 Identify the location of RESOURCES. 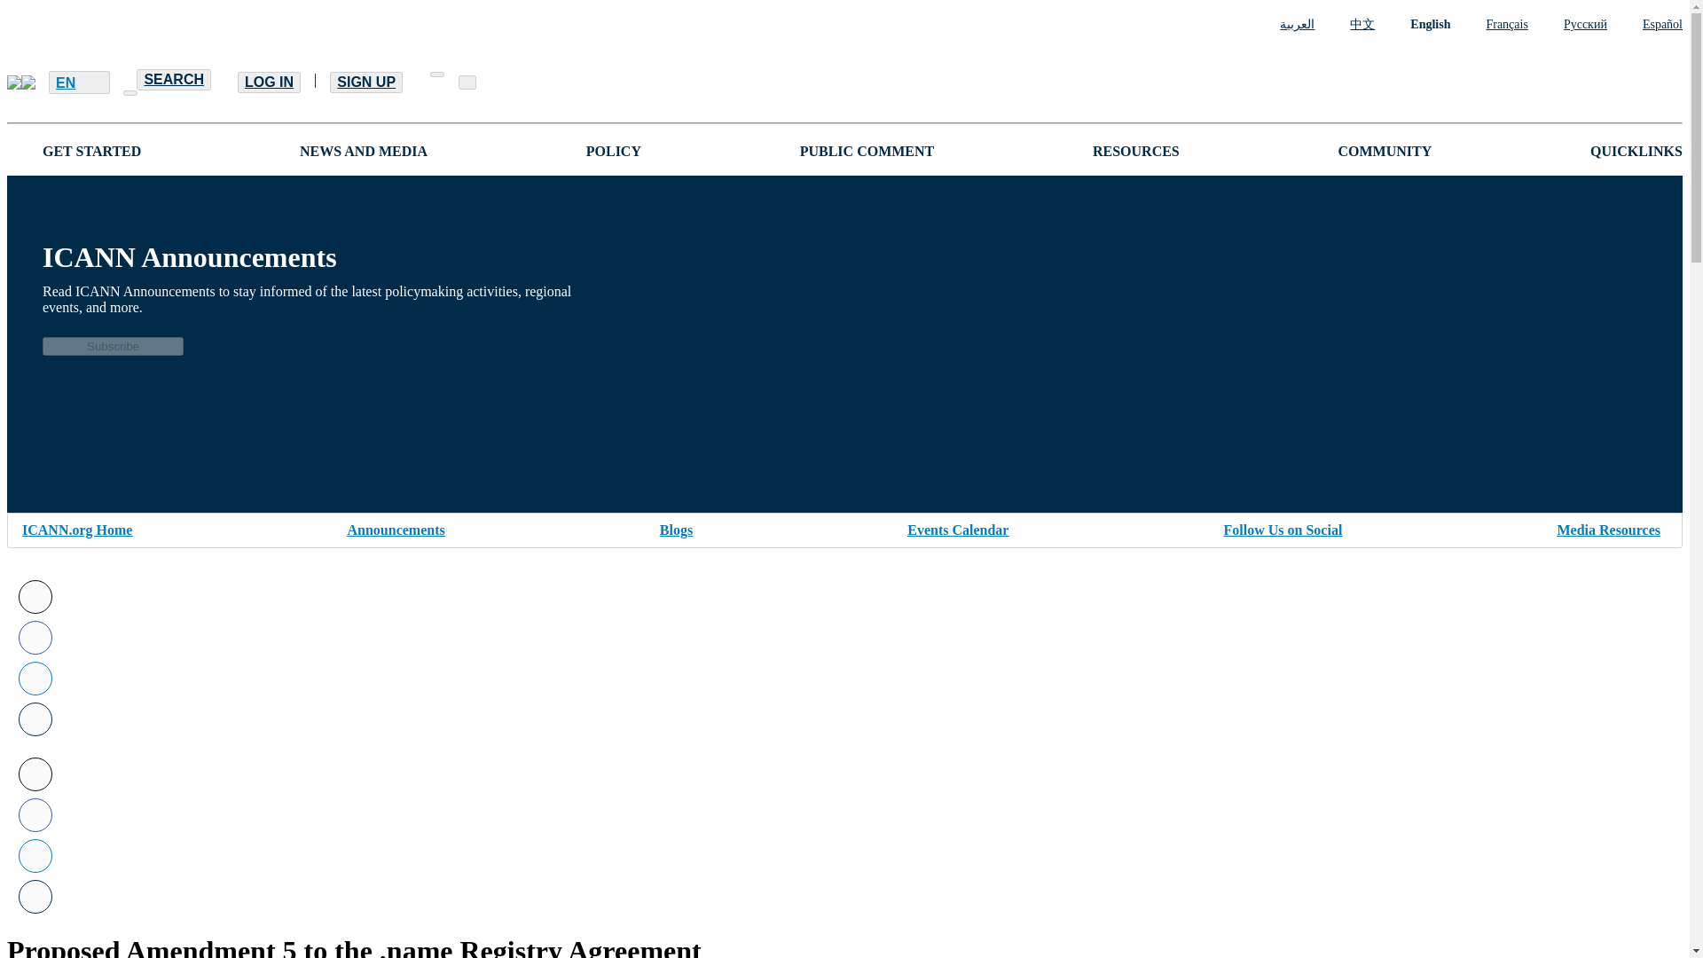
(1136, 151).